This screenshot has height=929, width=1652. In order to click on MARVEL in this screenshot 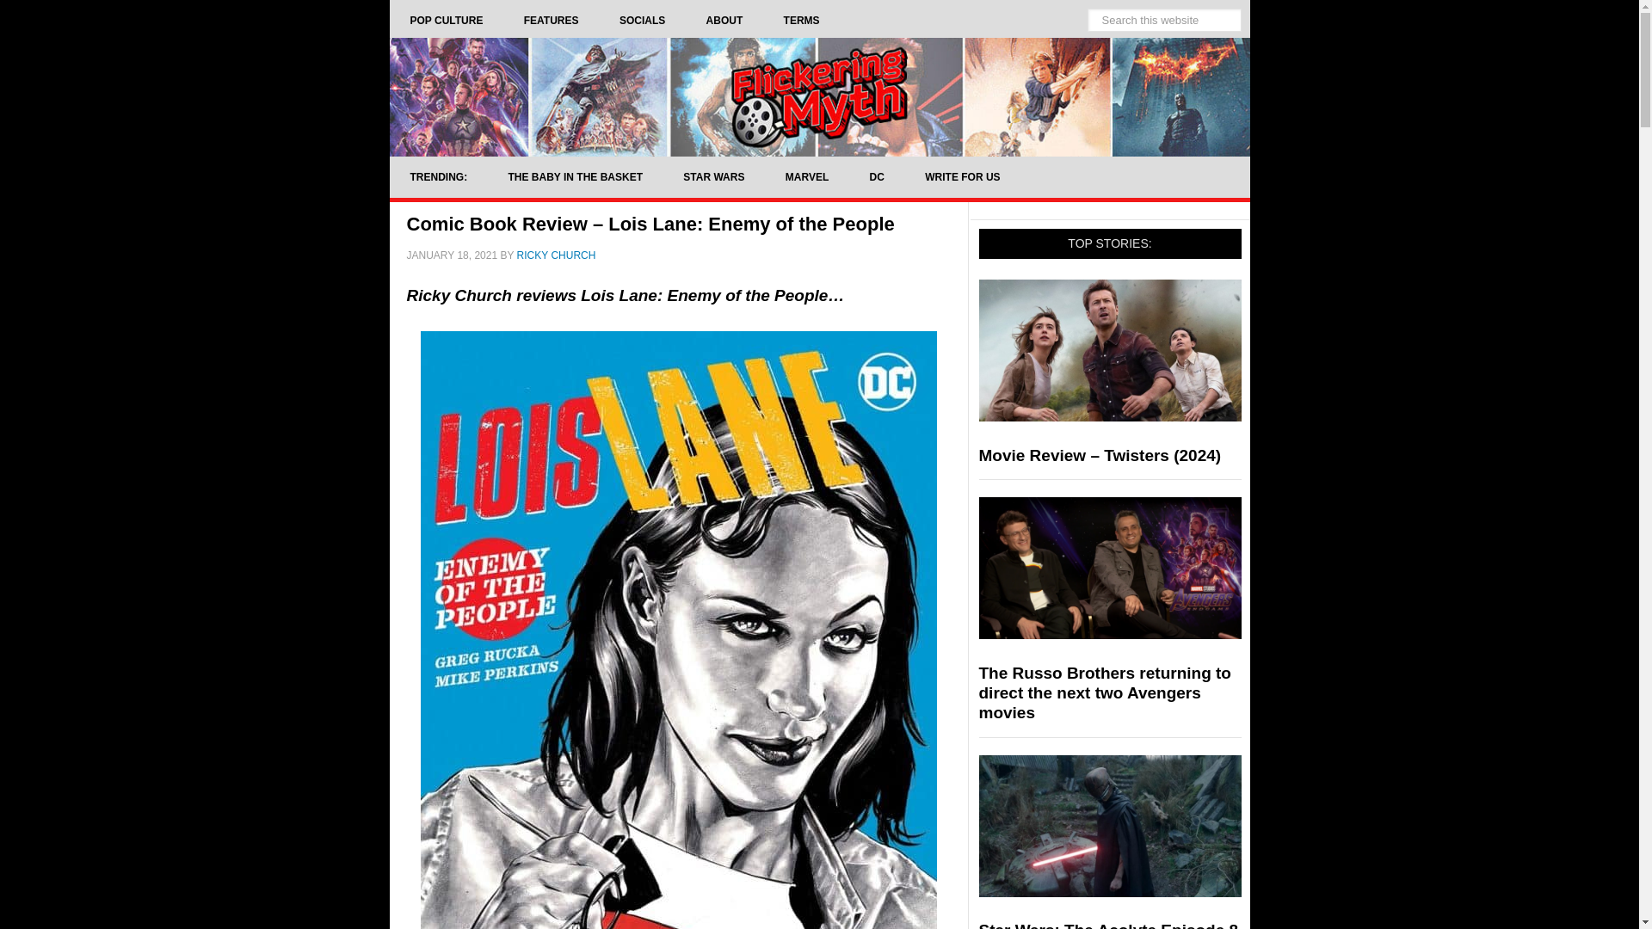, I will do `click(806, 177)`.